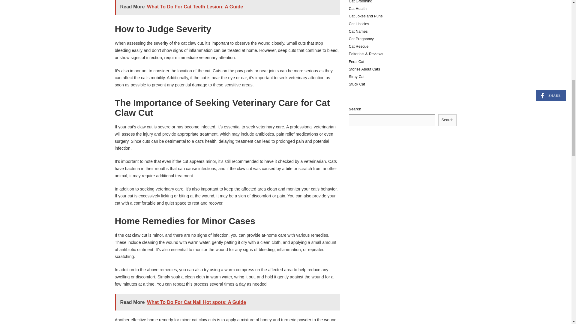  Describe the element at coordinates (358, 31) in the screenshot. I see `Cat Names` at that location.